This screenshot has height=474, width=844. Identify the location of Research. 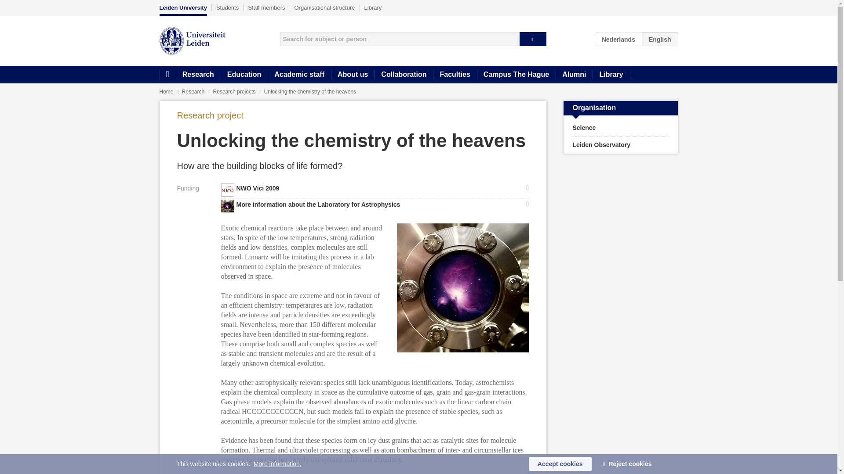
(198, 75).